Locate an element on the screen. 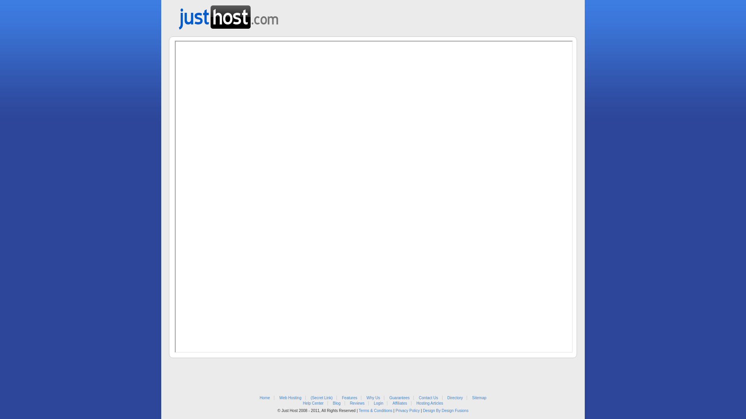  Web Hosting from Just Host is located at coordinates (228, 15).